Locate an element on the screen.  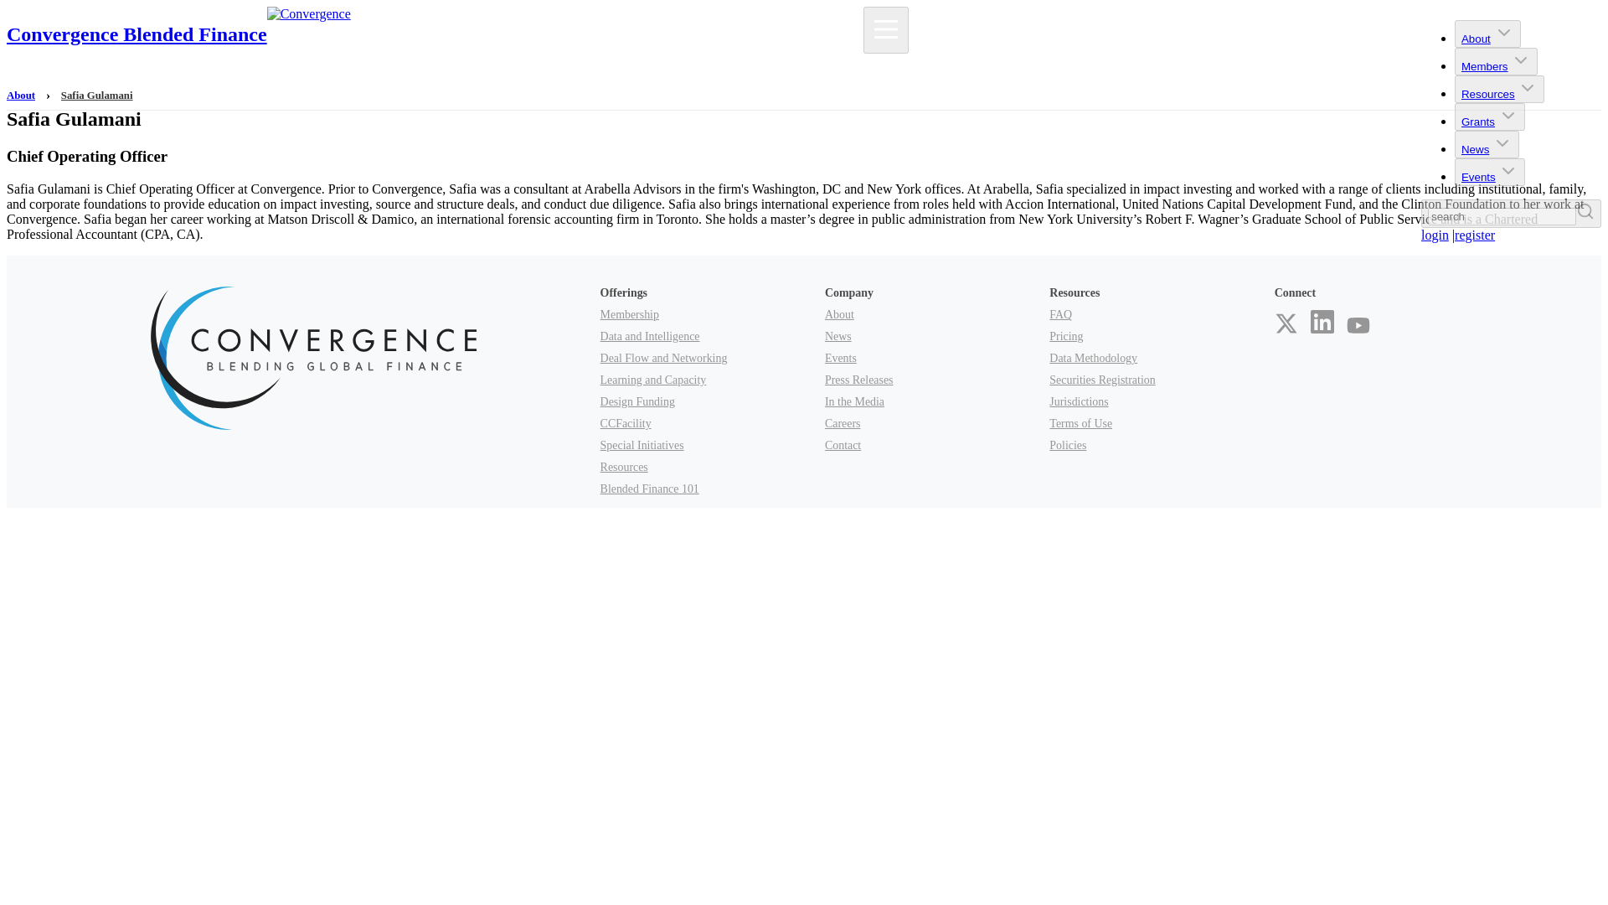
Safia Gulamani is located at coordinates (97, 94).